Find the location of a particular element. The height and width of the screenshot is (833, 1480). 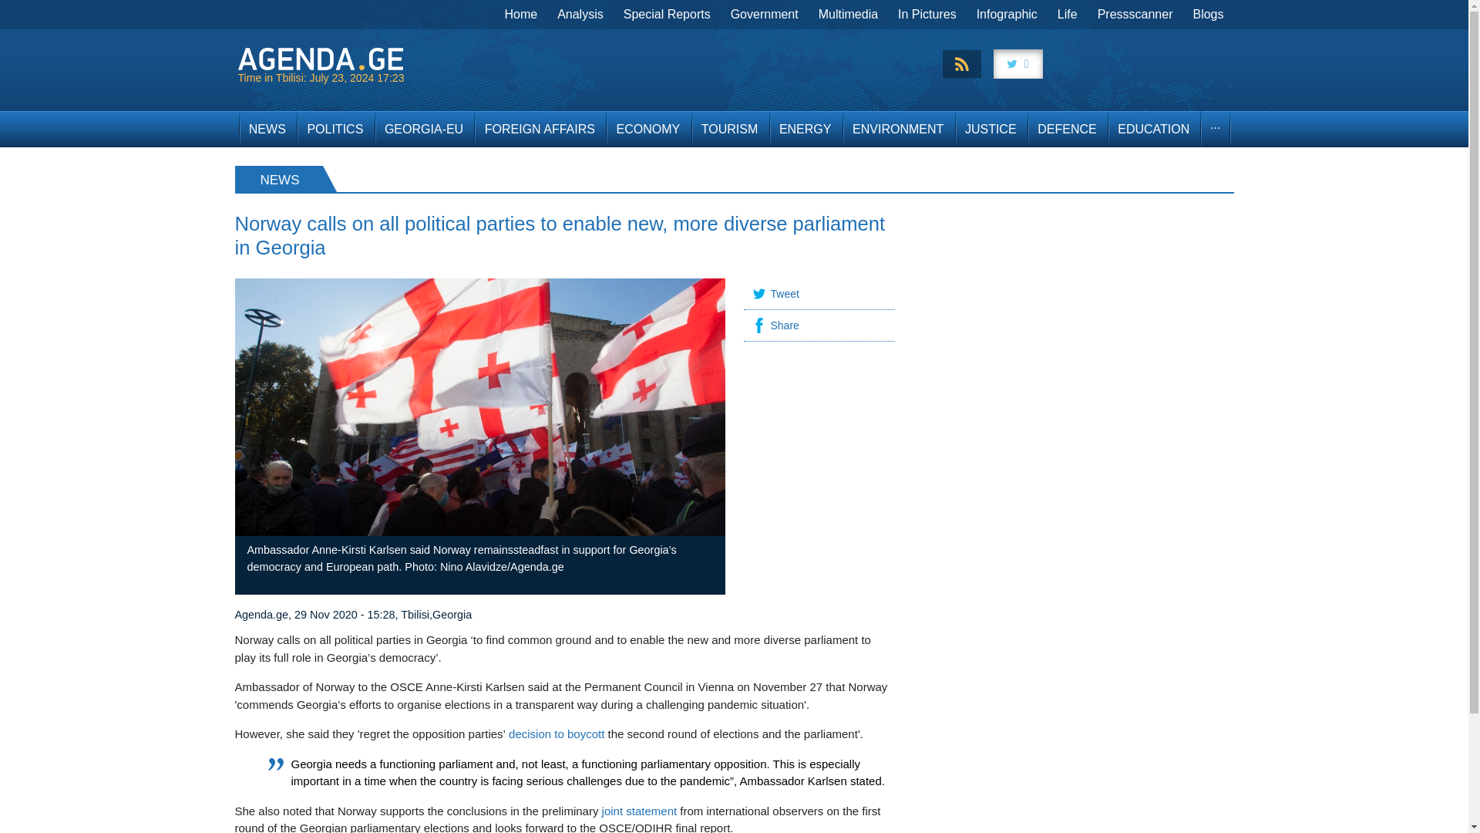

Pressscanner is located at coordinates (1135, 14).